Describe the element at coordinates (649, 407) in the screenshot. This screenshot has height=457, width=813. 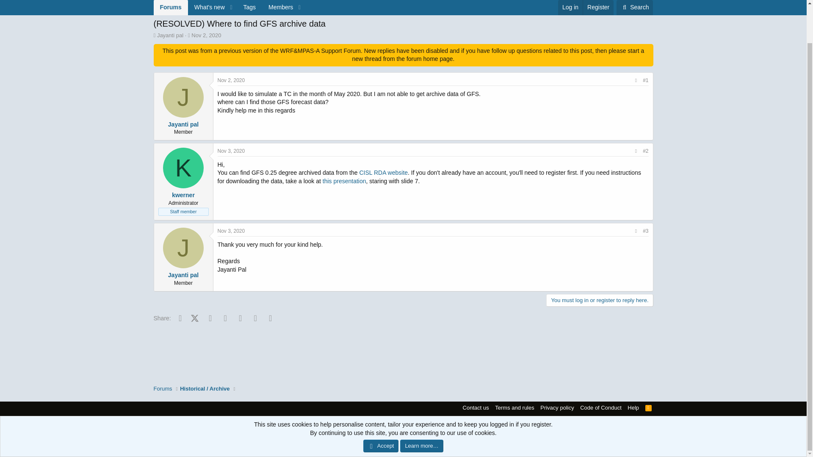
I see `Nov 2, 2020` at that location.